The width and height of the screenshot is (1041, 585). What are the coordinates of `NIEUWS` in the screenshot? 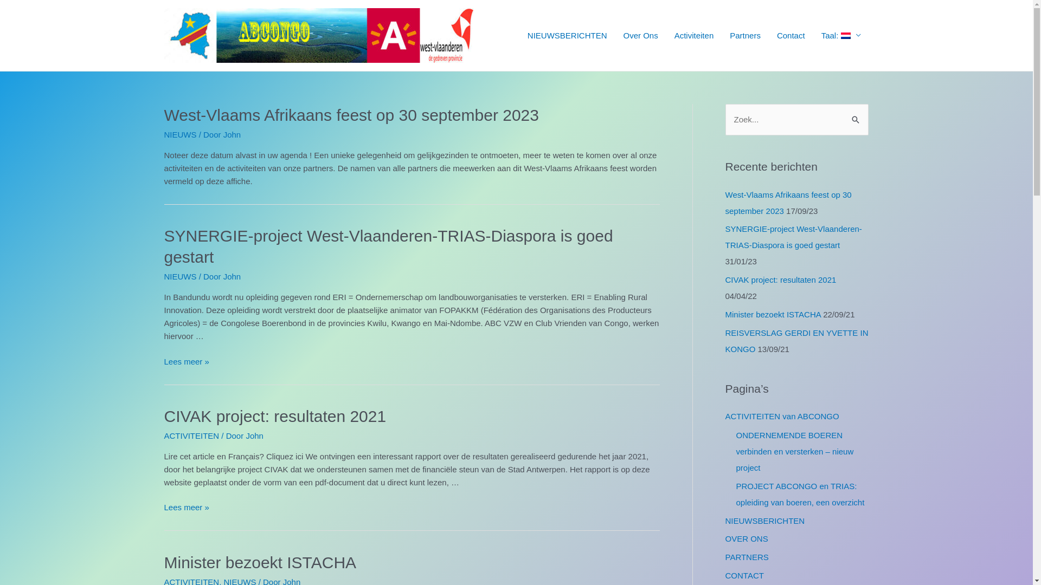 It's located at (180, 276).